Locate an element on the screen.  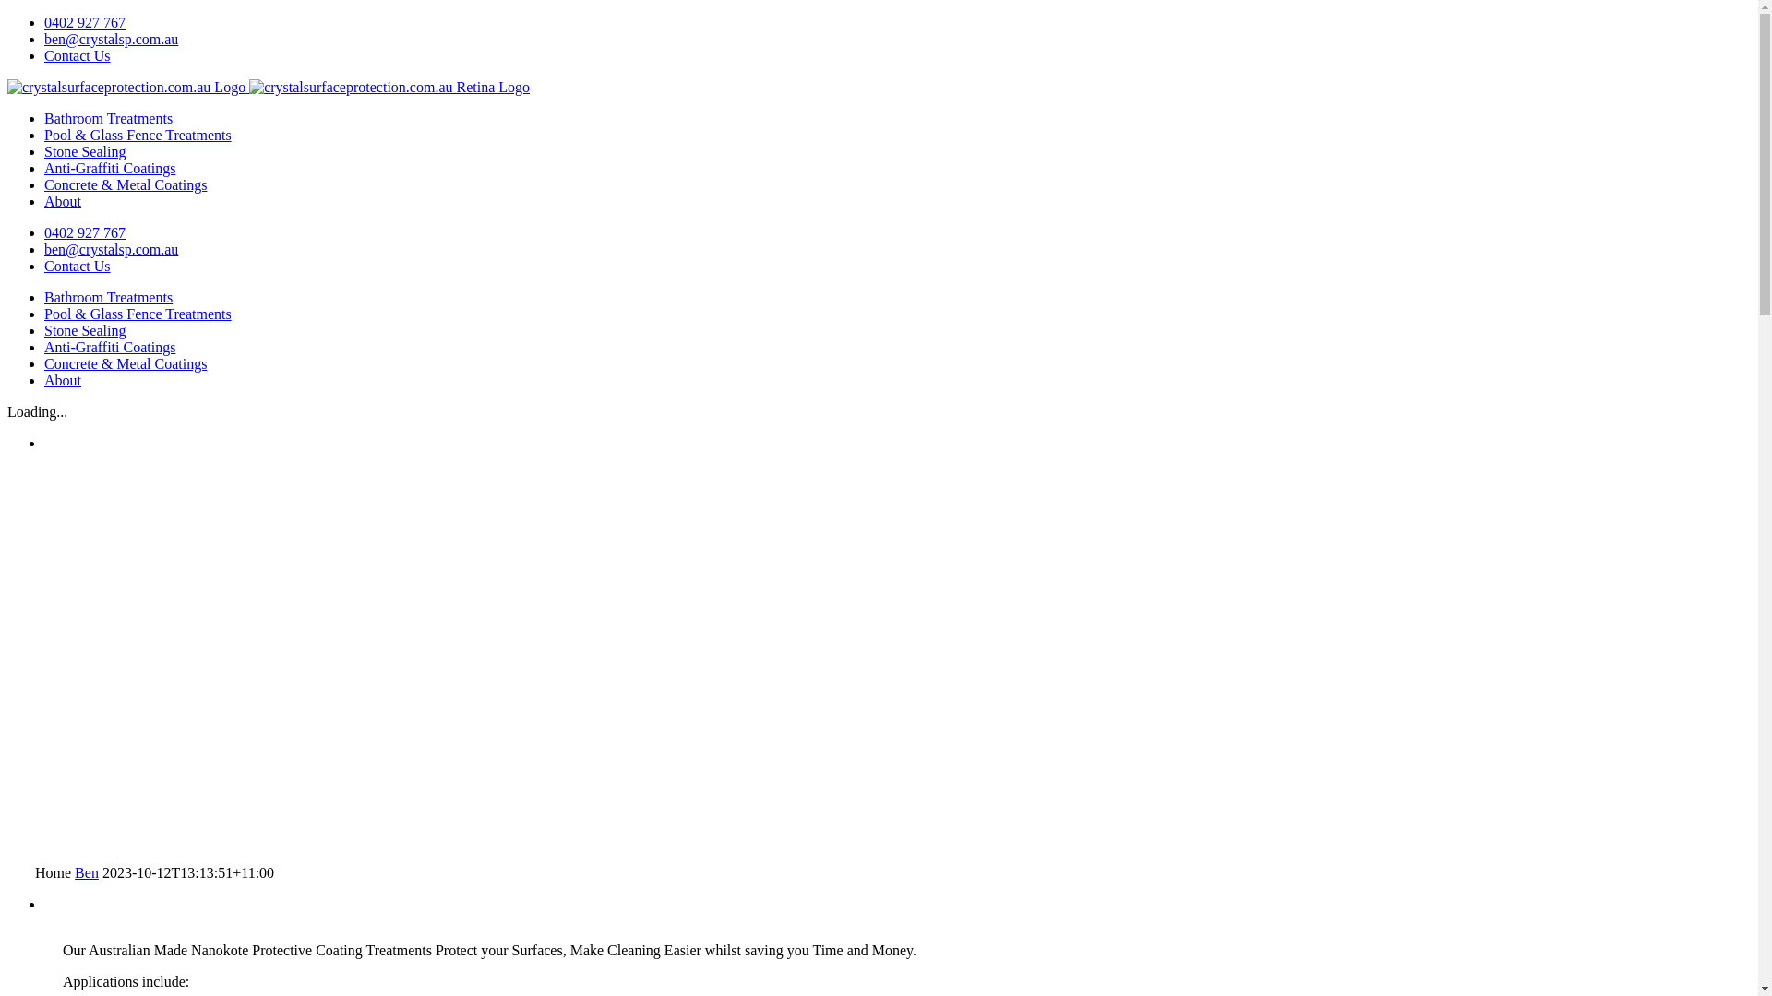
Contact Us is located at coordinates (78, 55).